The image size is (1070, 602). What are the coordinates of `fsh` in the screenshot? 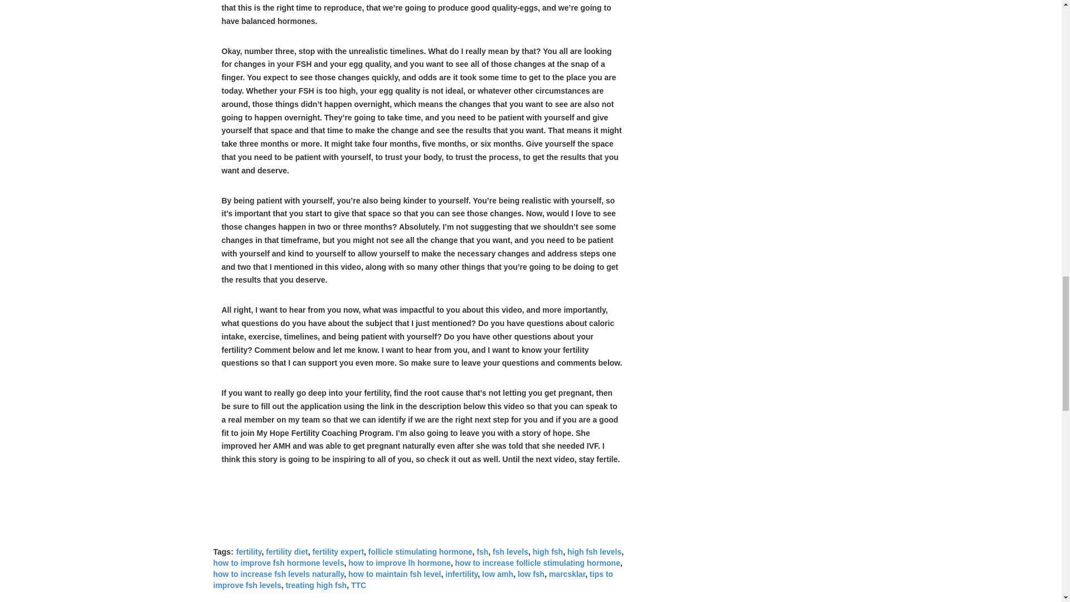 It's located at (481, 552).